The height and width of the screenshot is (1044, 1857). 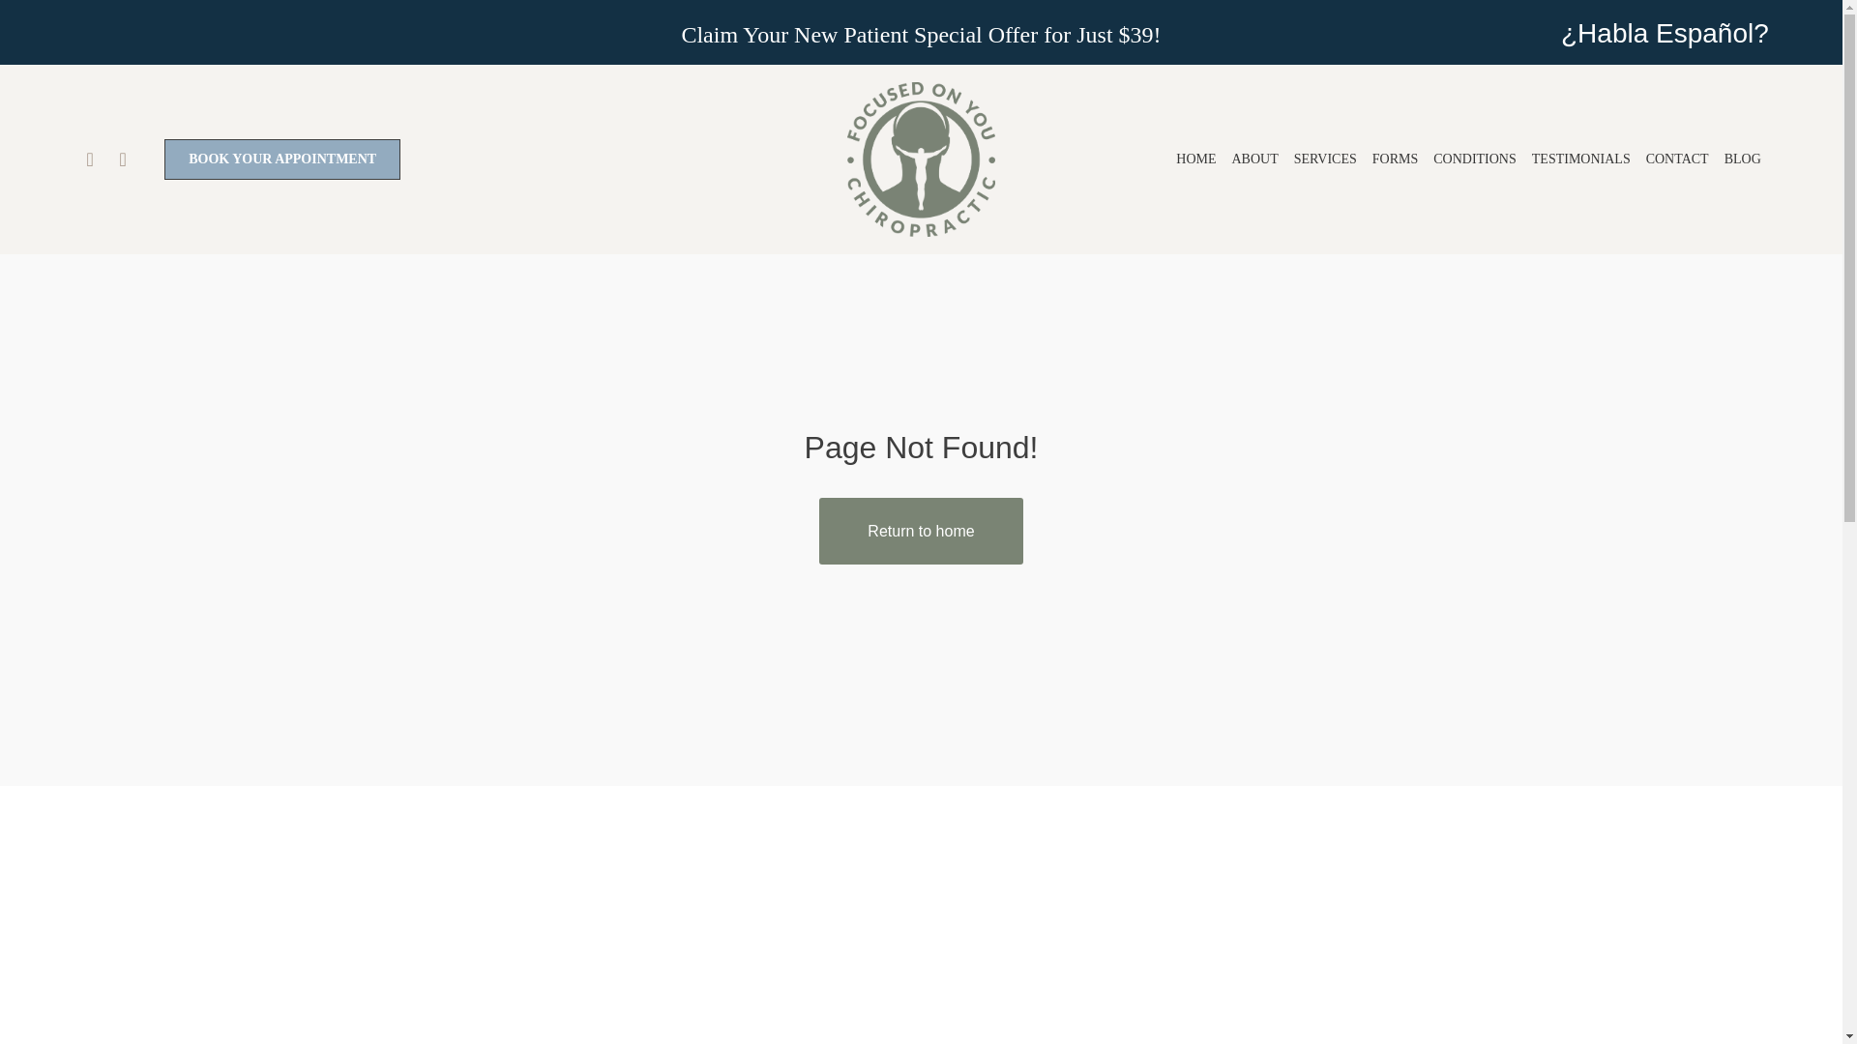 What do you see at coordinates (1743, 159) in the screenshot?
I see `BLOG` at bounding box center [1743, 159].